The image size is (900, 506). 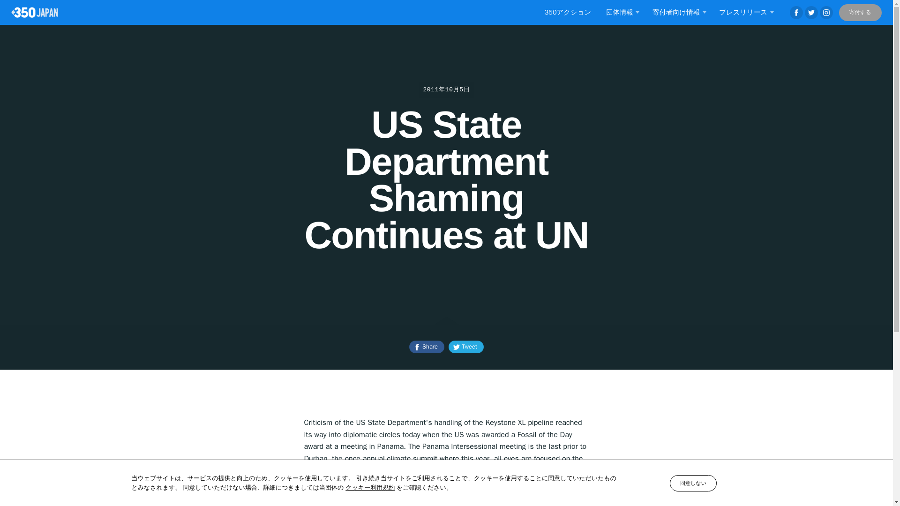 What do you see at coordinates (826, 12) in the screenshot?
I see `Instagram` at bounding box center [826, 12].